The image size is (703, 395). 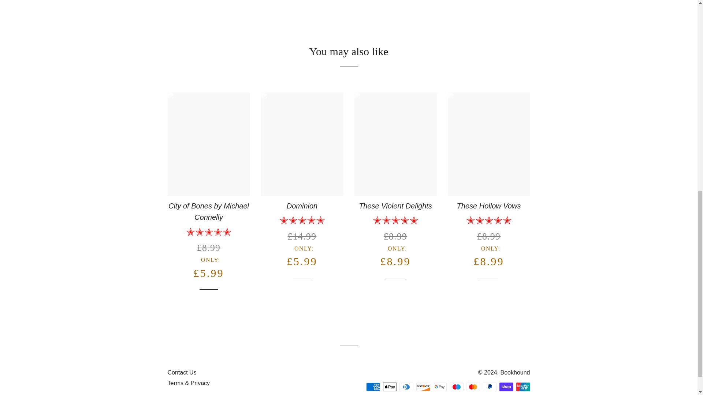 What do you see at coordinates (390, 387) in the screenshot?
I see `Apple Pay` at bounding box center [390, 387].